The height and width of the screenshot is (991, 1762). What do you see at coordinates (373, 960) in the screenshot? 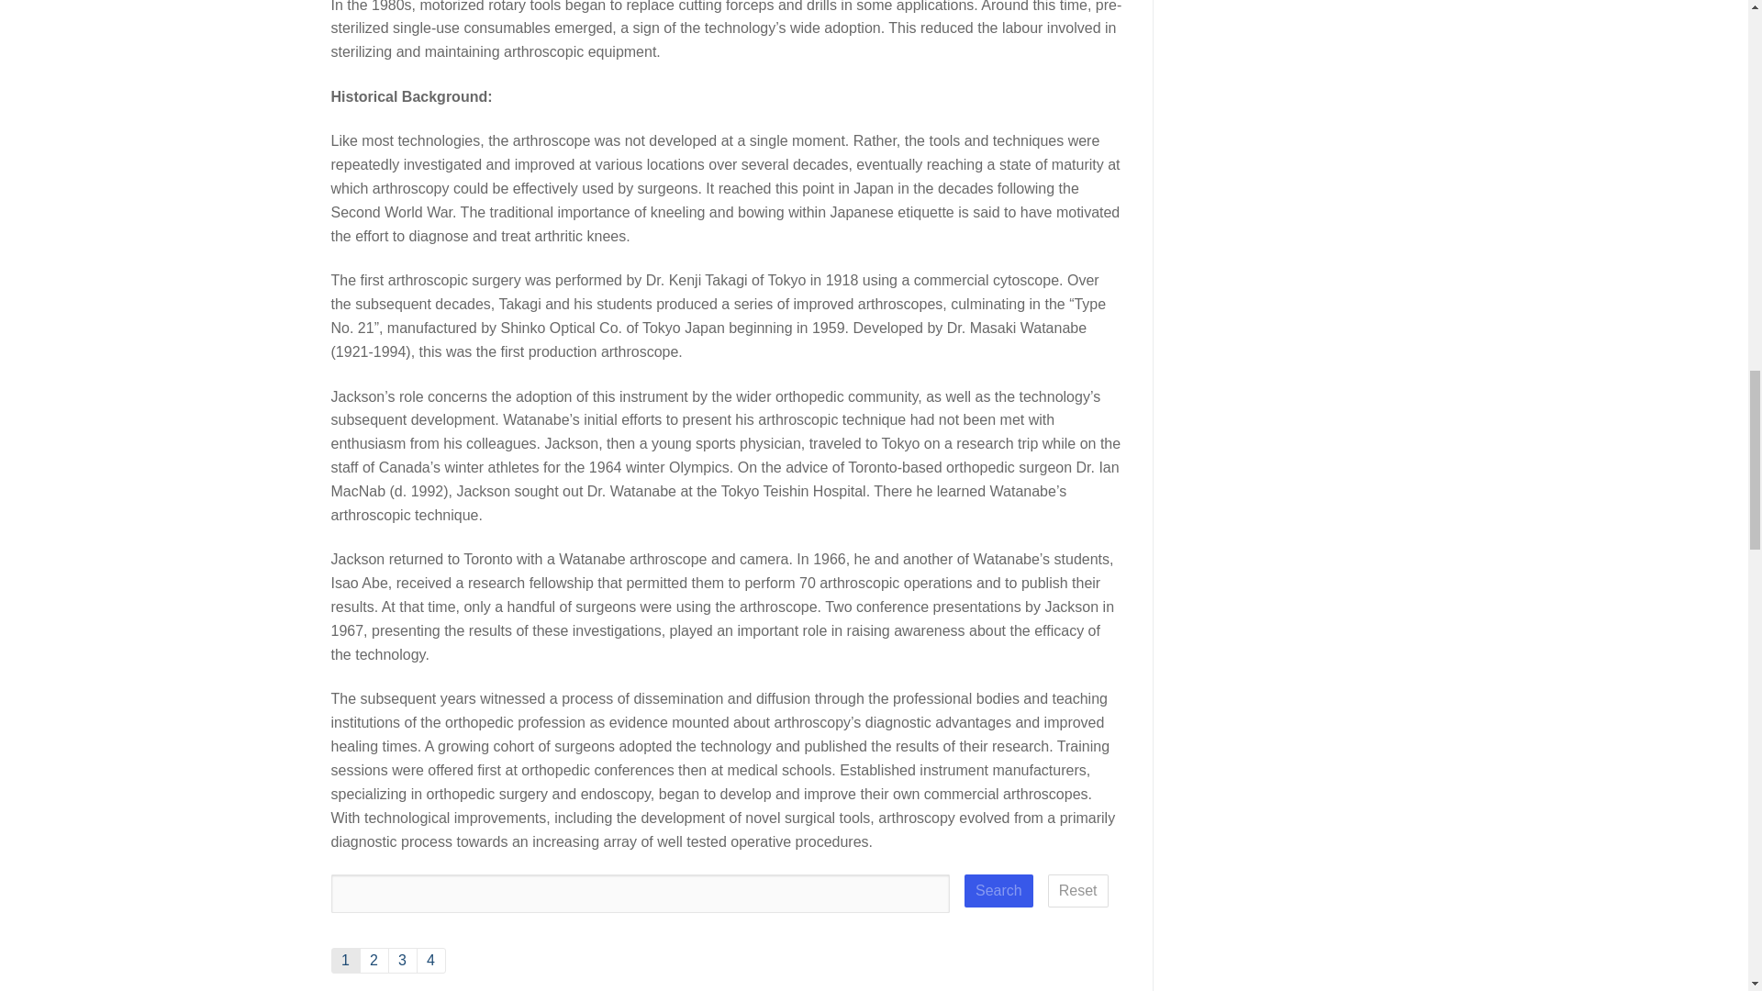
I see `2` at bounding box center [373, 960].